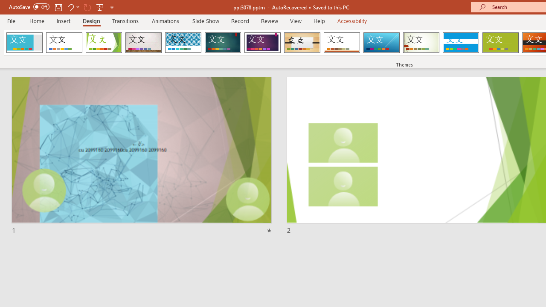  I want to click on Slice, so click(381, 43).